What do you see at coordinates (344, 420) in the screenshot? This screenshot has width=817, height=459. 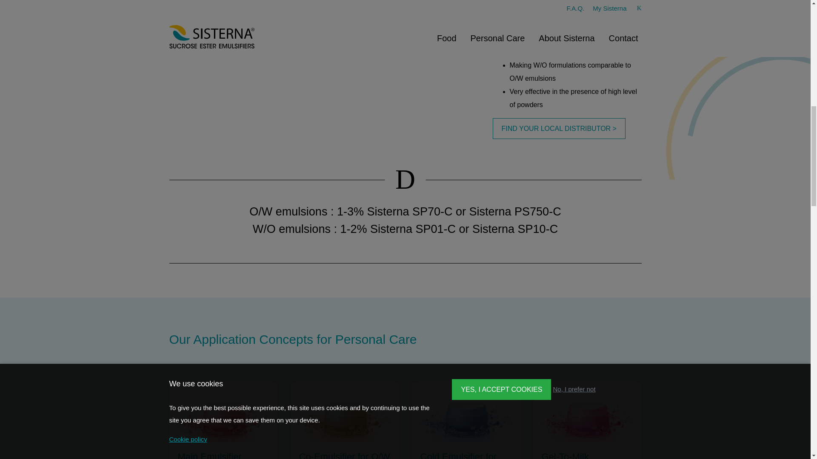 I see `Read More` at bounding box center [344, 420].